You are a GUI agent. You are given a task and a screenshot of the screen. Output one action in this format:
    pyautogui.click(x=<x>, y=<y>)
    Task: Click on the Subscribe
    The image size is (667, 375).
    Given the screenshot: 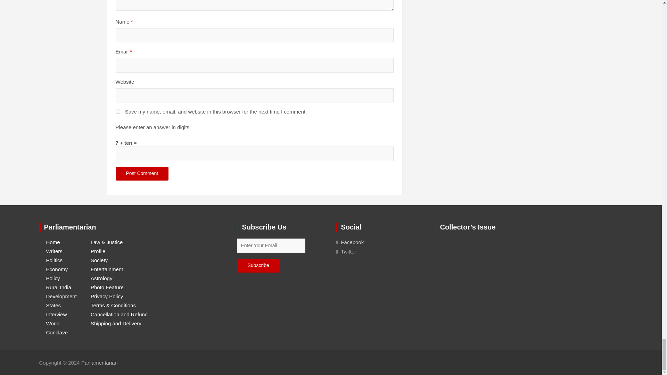 What is the action you would take?
    pyautogui.click(x=258, y=266)
    